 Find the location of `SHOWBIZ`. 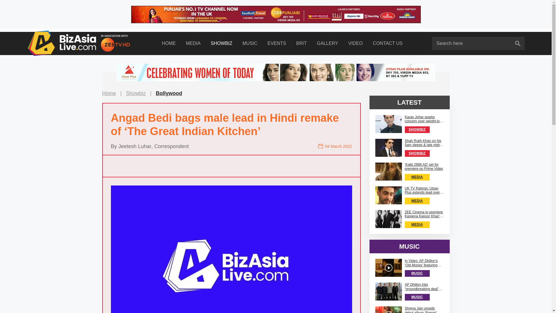

SHOWBIZ is located at coordinates (221, 43).